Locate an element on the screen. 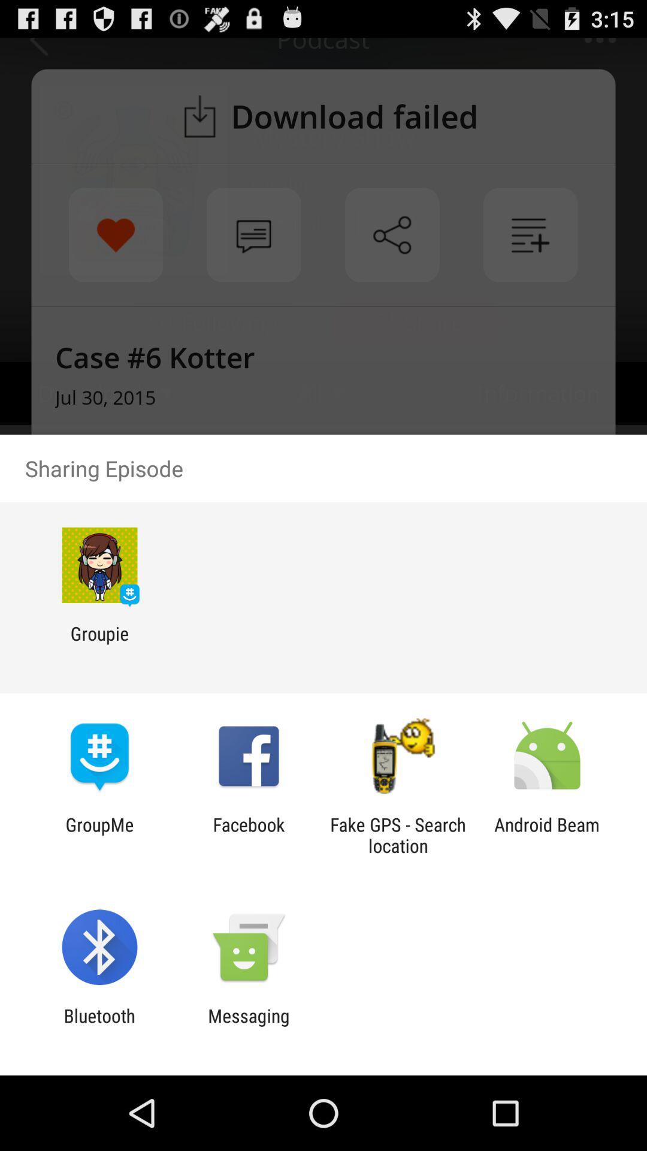 Image resolution: width=647 pixels, height=1151 pixels. select the groupie item is located at coordinates (99, 644).